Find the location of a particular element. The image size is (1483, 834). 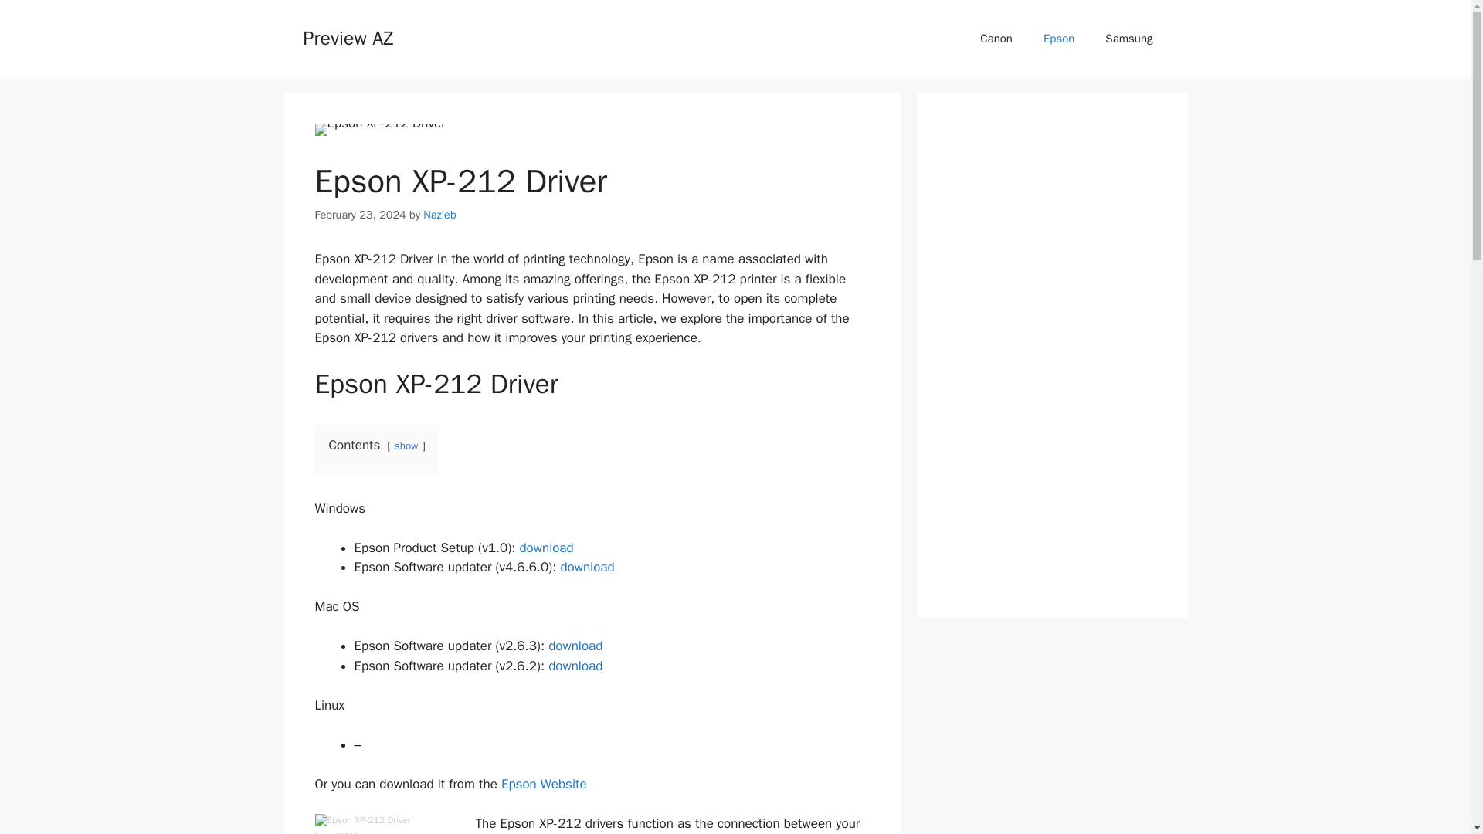

View all posts by Nazieb is located at coordinates (439, 215).